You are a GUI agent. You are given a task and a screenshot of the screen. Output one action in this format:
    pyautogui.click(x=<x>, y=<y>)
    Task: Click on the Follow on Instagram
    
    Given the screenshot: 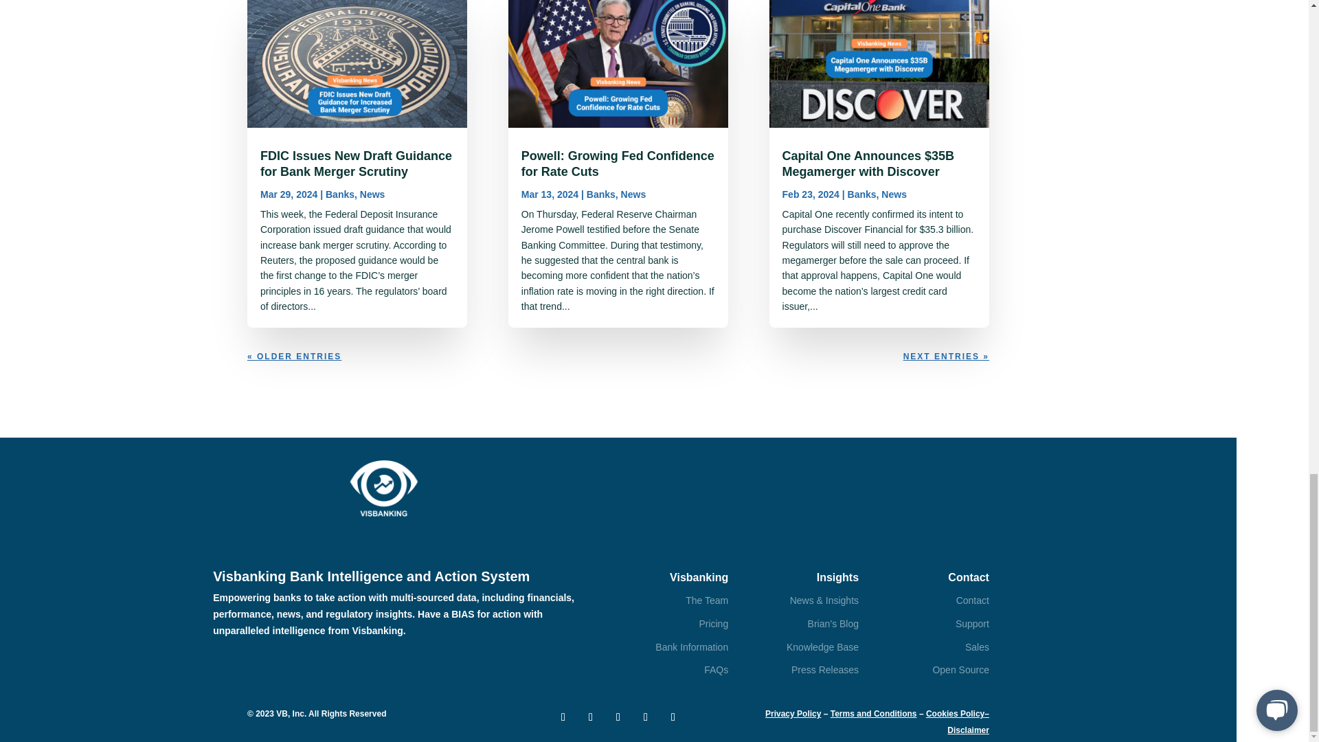 What is the action you would take?
    pyautogui.click(x=673, y=717)
    